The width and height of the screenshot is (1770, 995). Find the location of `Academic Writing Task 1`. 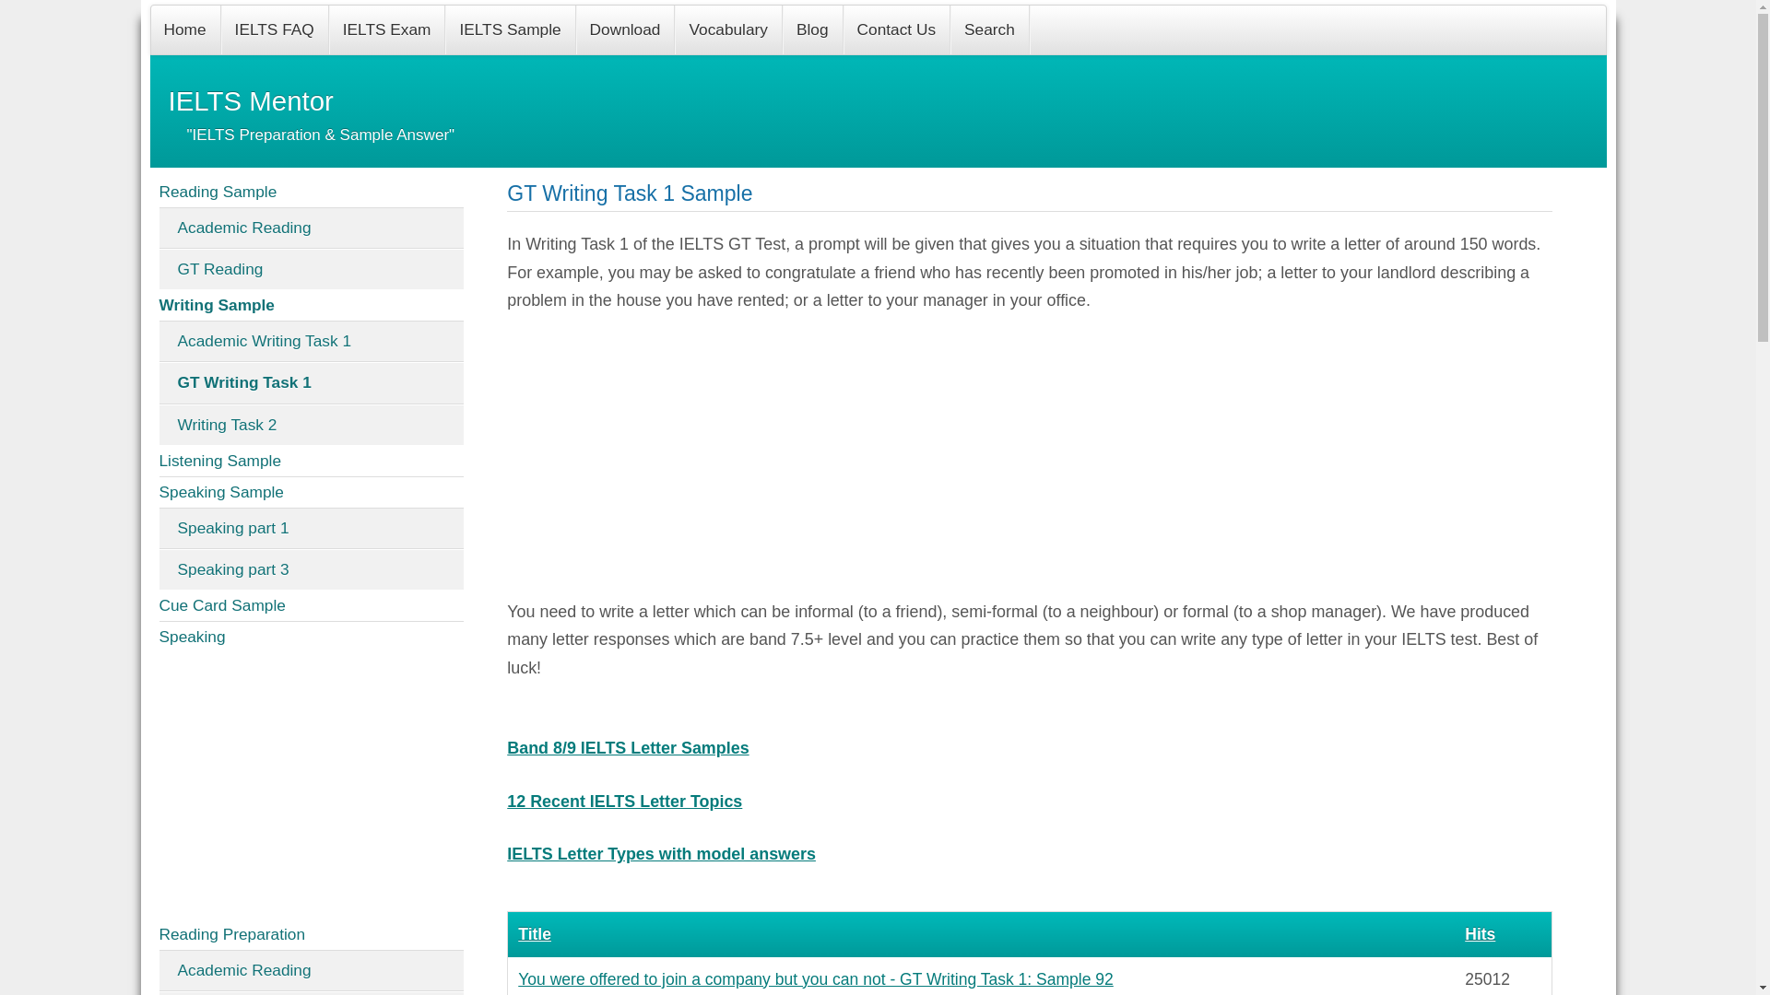

Academic Writing Task 1 is located at coordinates (312, 341).